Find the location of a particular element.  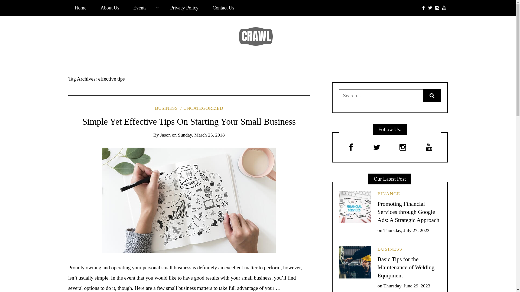

Thursday, July 27, 2023 is located at coordinates (407, 230).